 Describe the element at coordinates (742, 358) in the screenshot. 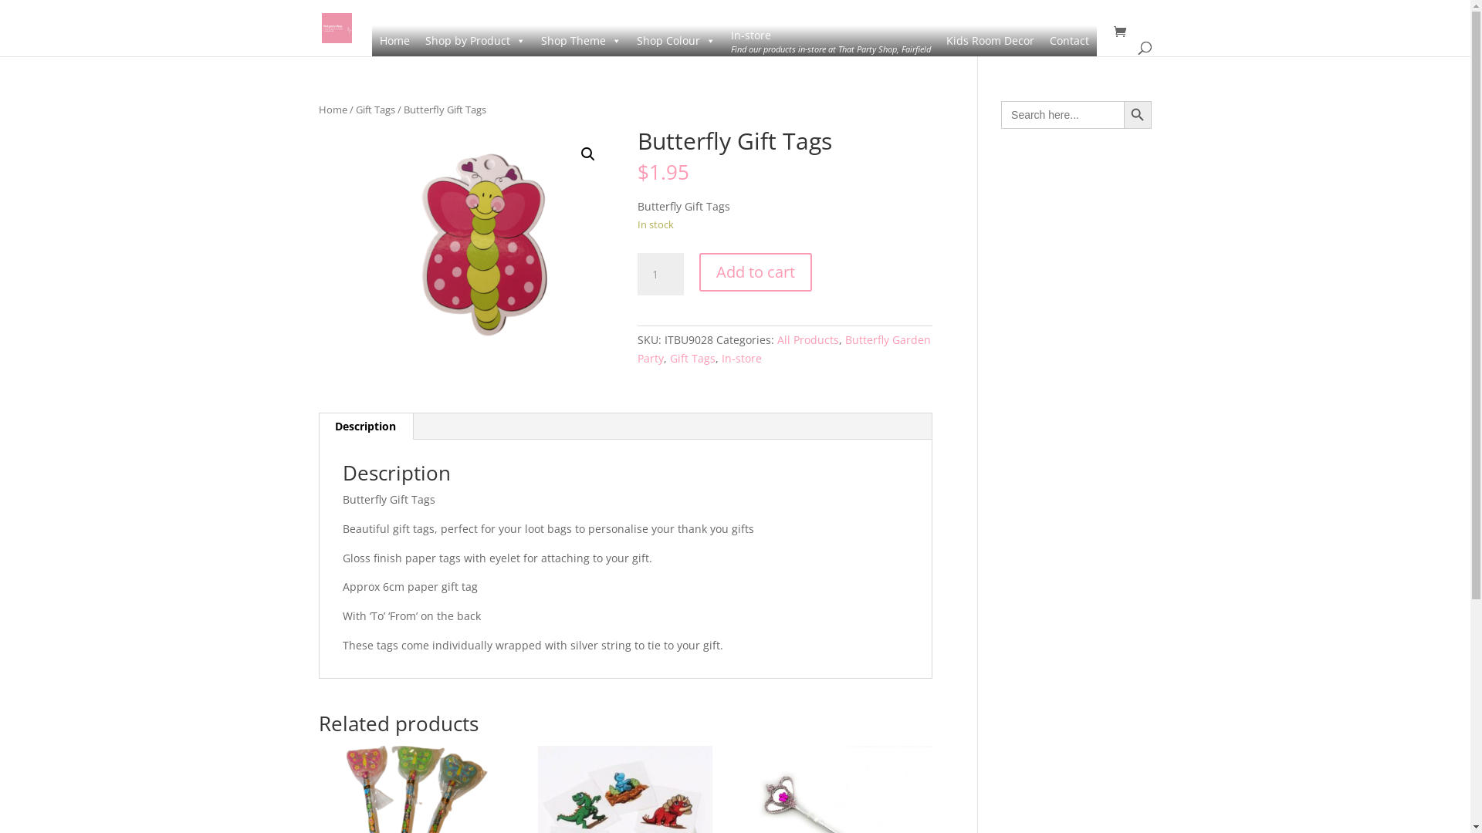

I see `In-store` at that location.